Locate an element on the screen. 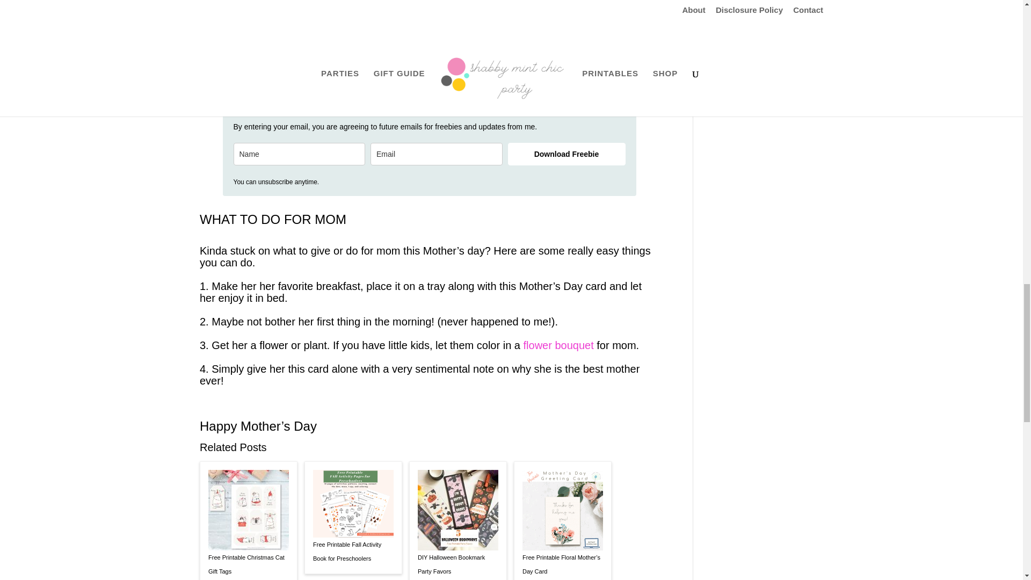 This screenshot has width=1031, height=580. Download Freebie is located at coordinates (567, 154).